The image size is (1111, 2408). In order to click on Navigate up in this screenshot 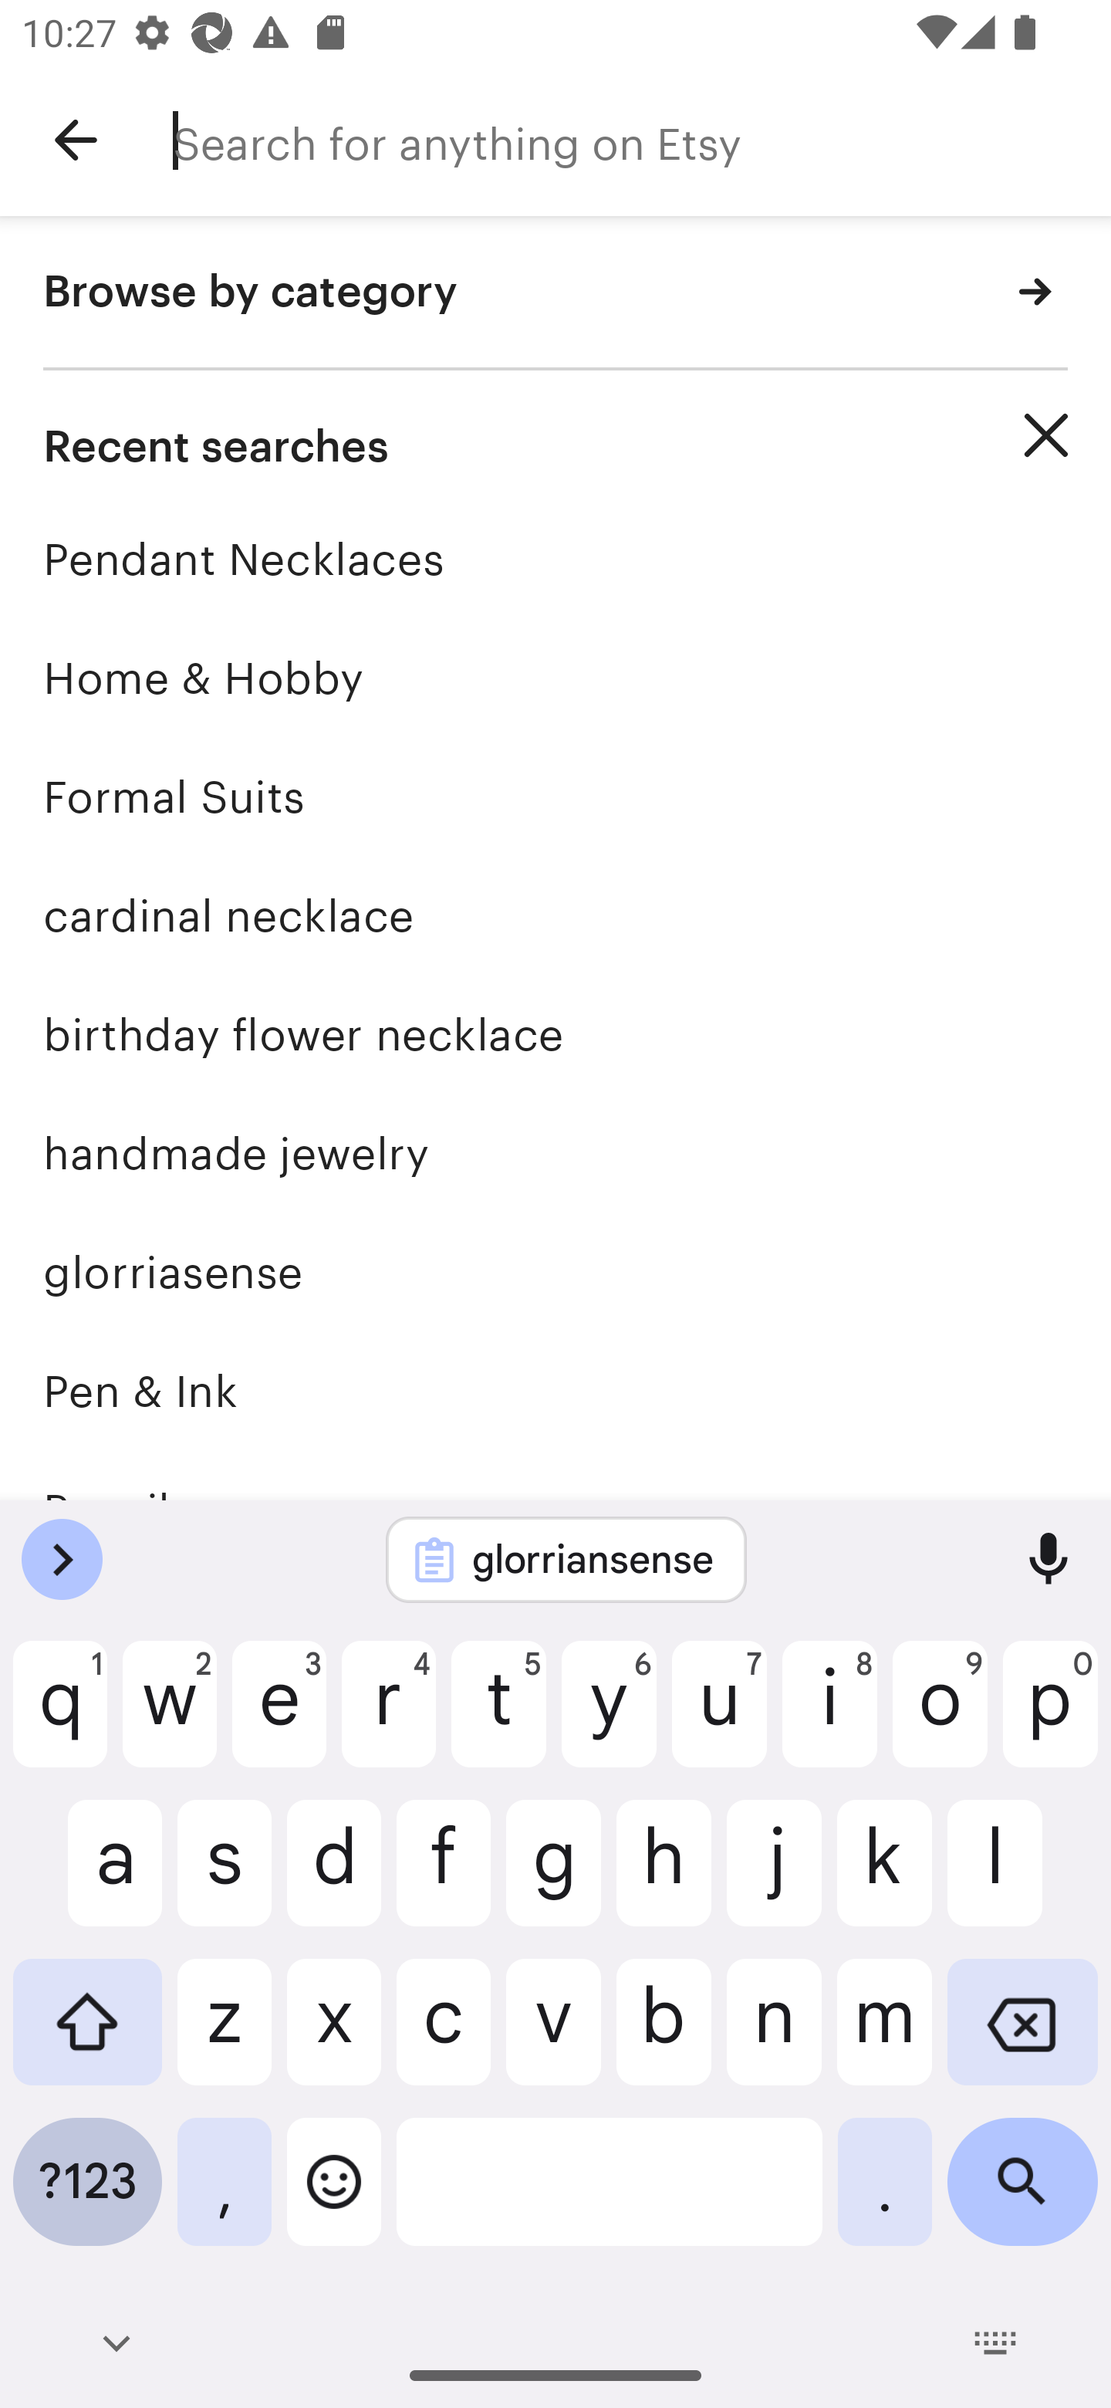, I will do `click(76, 140)`.